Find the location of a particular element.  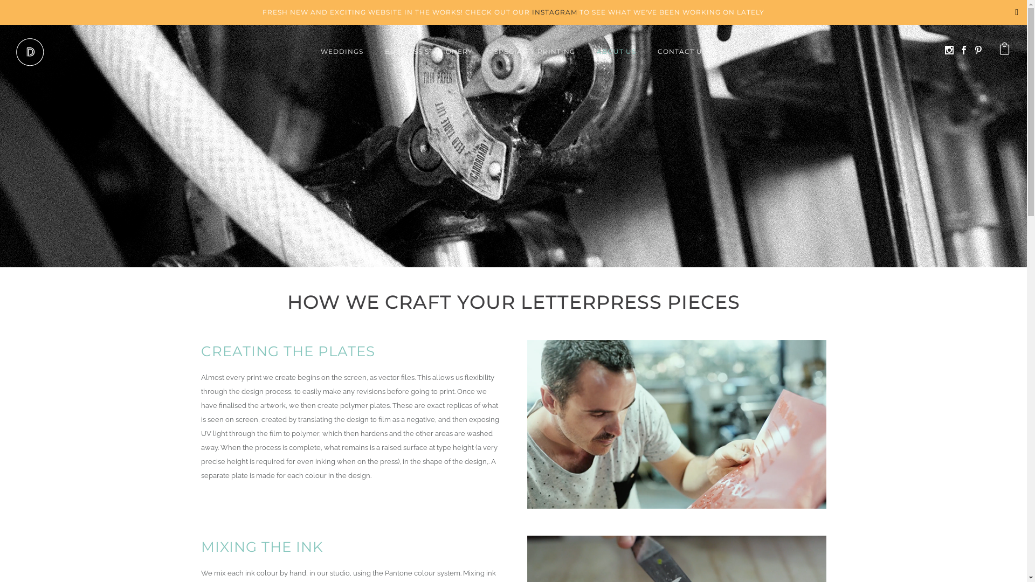

WEDDINGS is located at coordinates (347, 52).